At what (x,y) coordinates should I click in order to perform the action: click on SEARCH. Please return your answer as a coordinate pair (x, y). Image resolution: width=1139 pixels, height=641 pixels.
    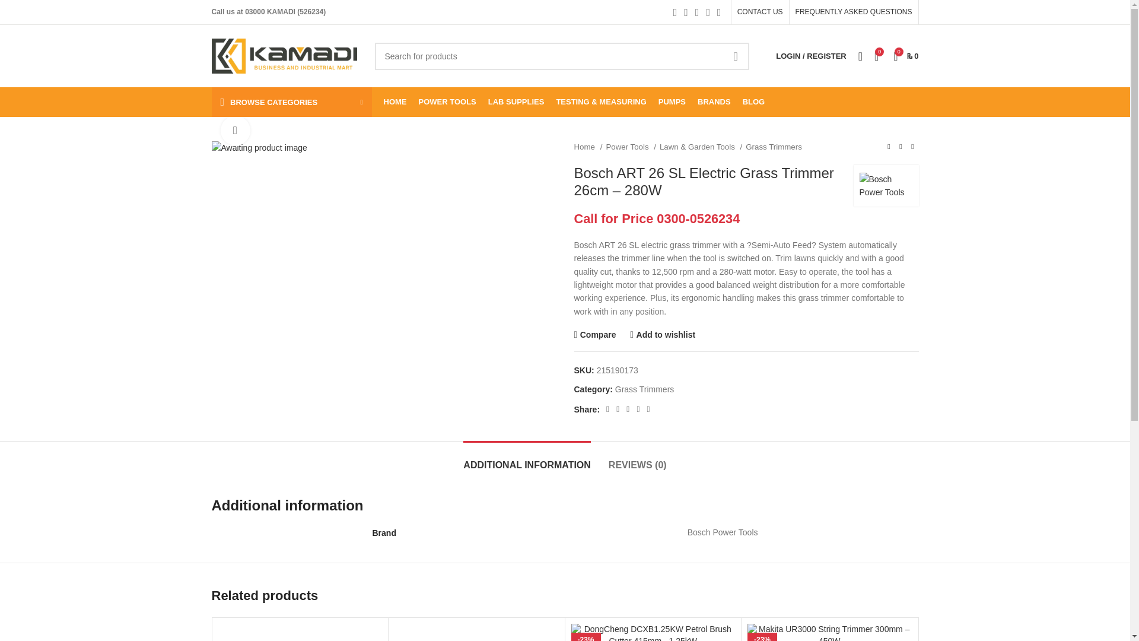
    Looking at the image, I should click on (736, 56).